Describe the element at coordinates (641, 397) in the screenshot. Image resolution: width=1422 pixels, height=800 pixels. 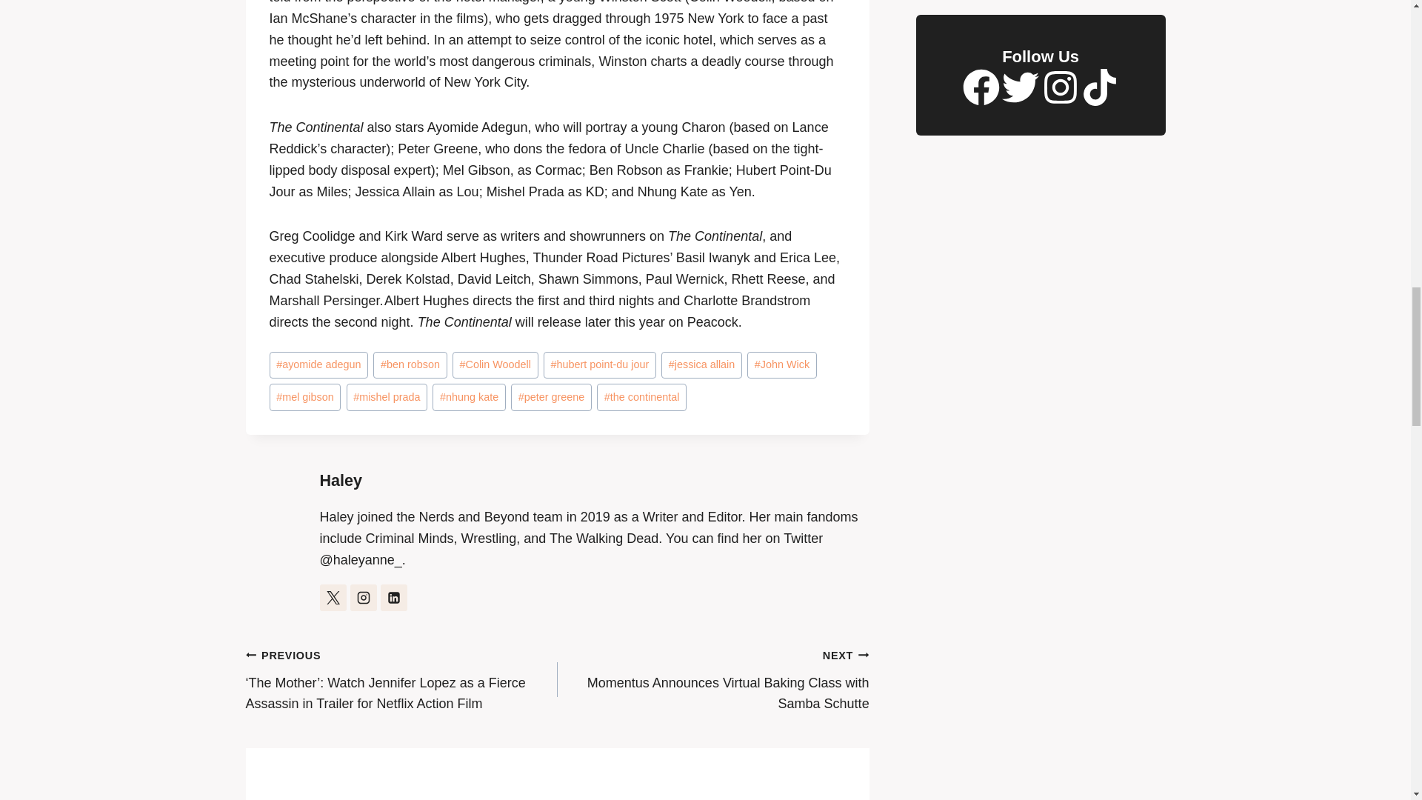
I see `the continental` at that location.